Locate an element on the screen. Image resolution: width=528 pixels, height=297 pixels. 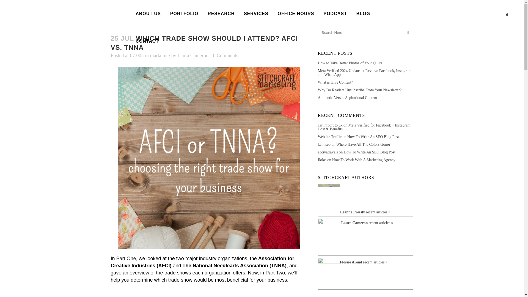
Part One is located at coordinates (126, 258).